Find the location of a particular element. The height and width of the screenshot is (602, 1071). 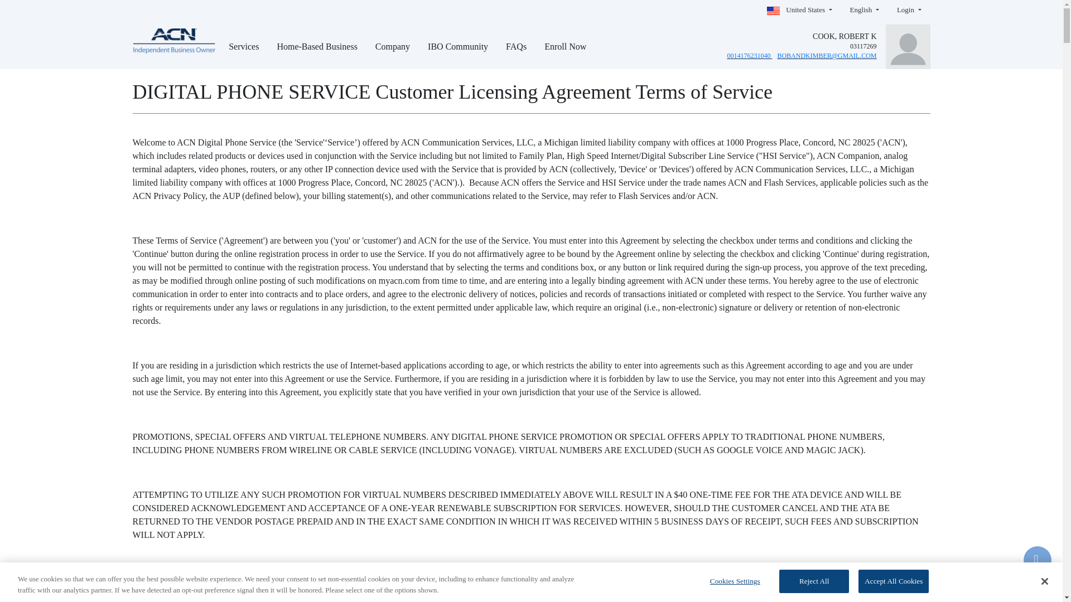

Company is located at coordinates (393, 51).